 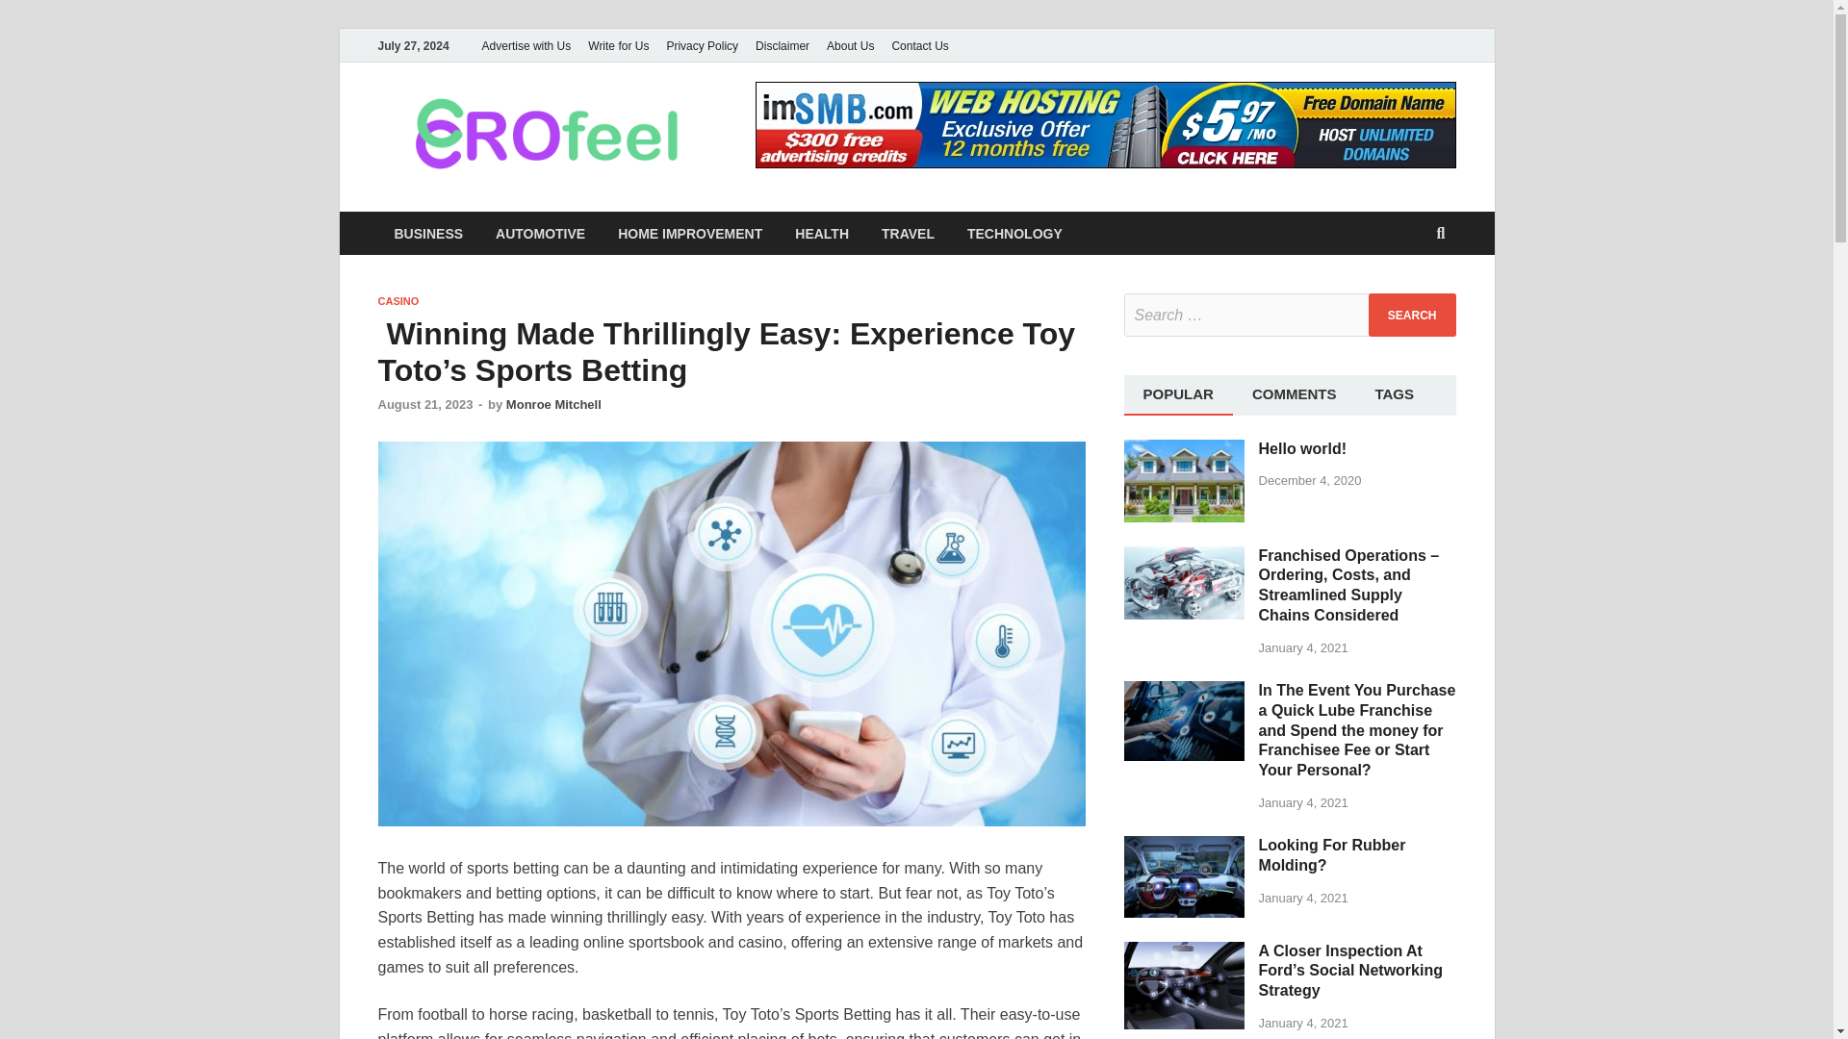 I want to click on Search, so click(x=1412, y=314).